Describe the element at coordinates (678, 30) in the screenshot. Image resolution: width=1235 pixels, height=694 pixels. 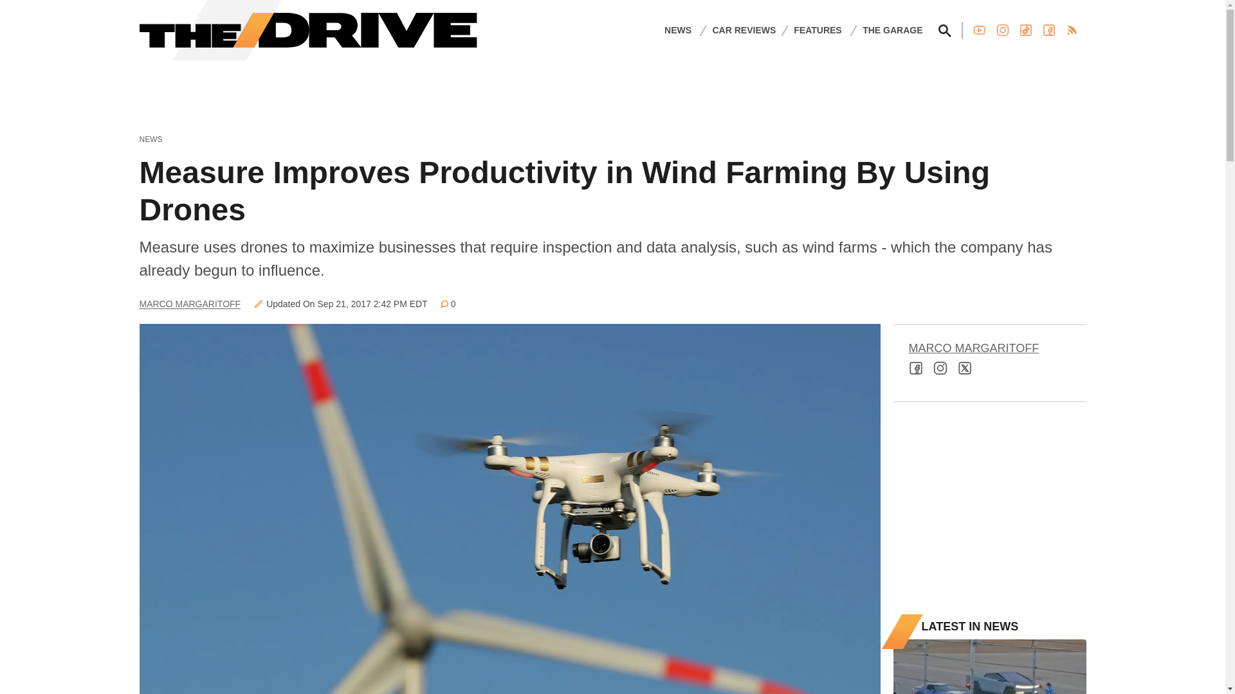
I see `NEWS` at that location.